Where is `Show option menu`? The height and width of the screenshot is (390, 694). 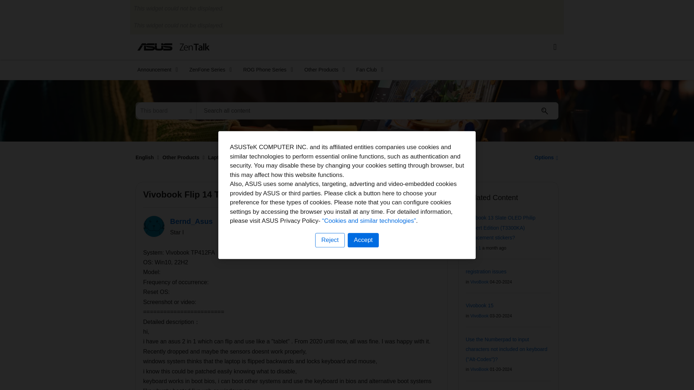
Show option menu is located at coordinates (544, 157).